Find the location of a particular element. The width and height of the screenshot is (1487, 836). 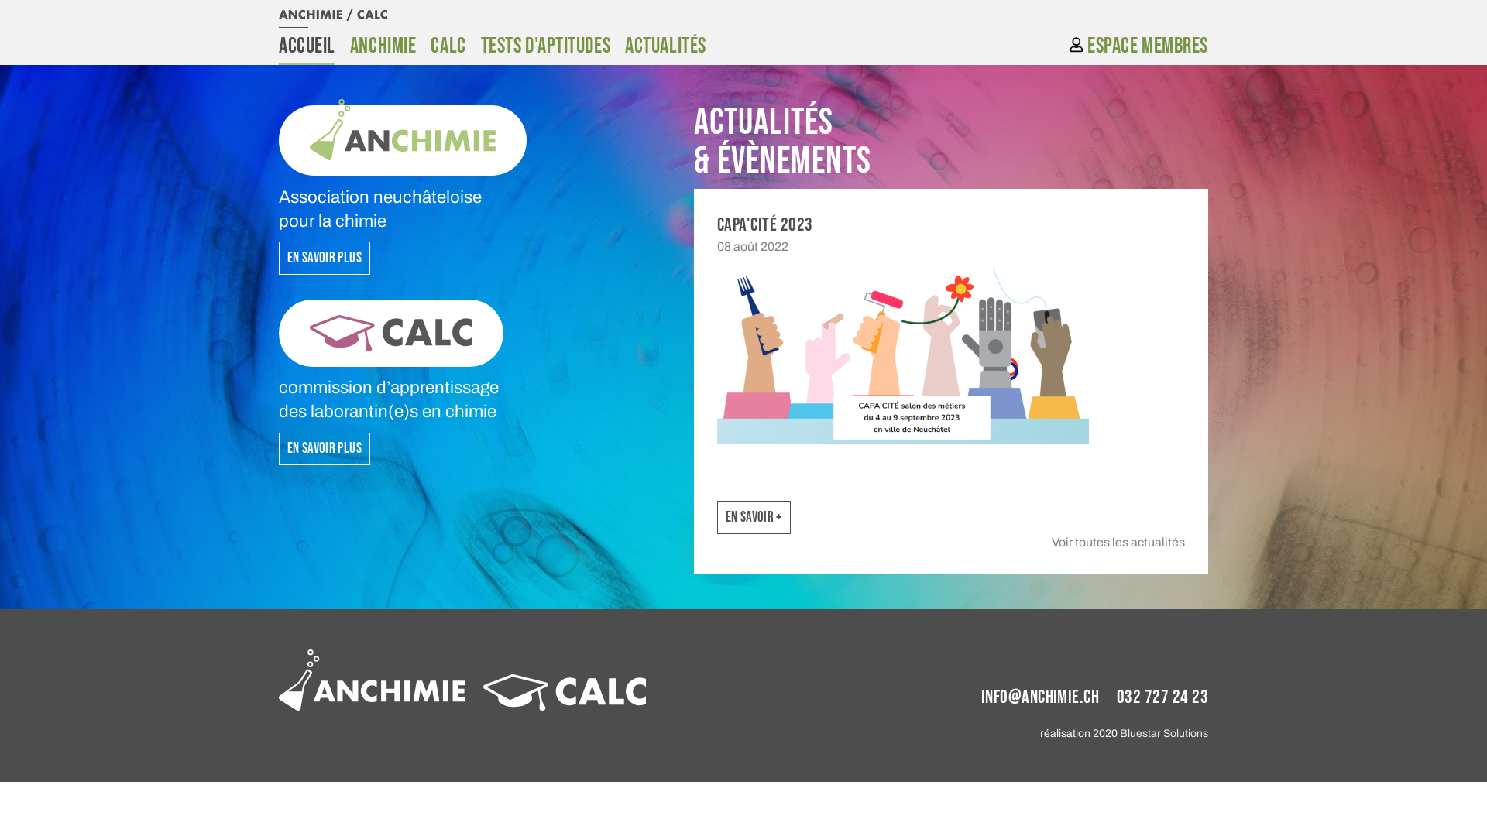

Utilisateur Espace membres is located at coordinates (1138, 46).